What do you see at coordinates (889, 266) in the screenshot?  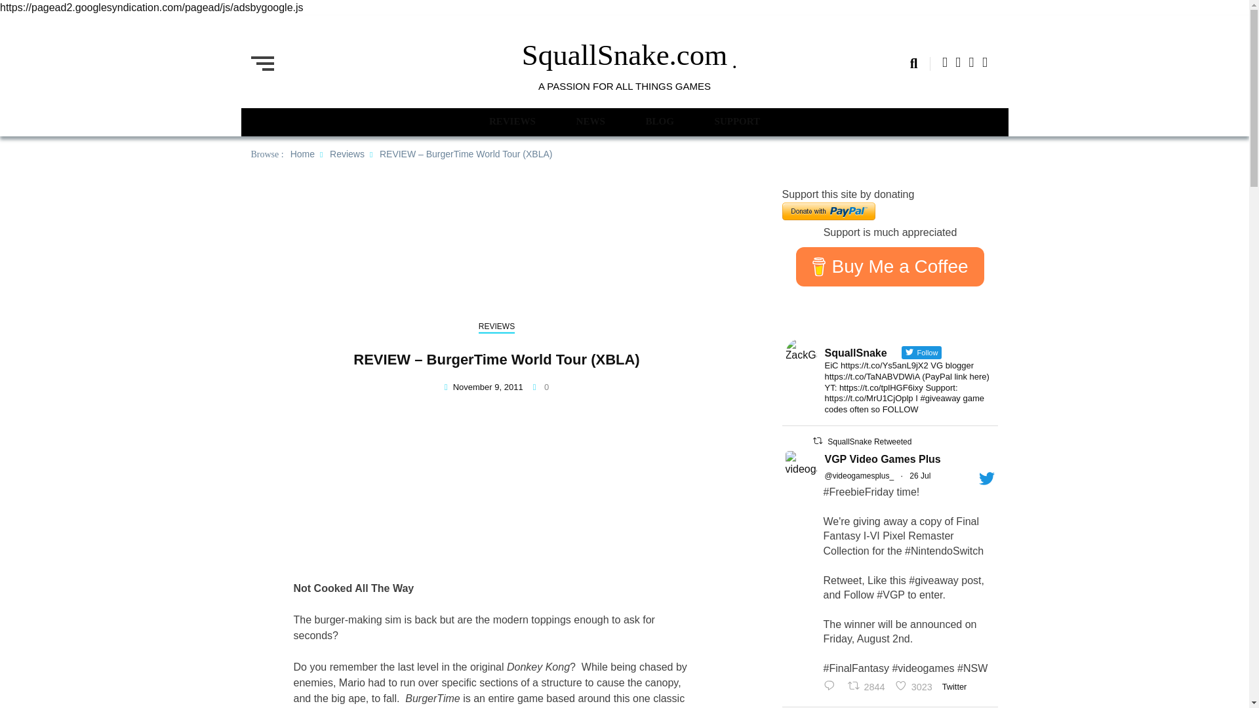 I see `Buy Me a Coffee` at bounding box center [889, 266].